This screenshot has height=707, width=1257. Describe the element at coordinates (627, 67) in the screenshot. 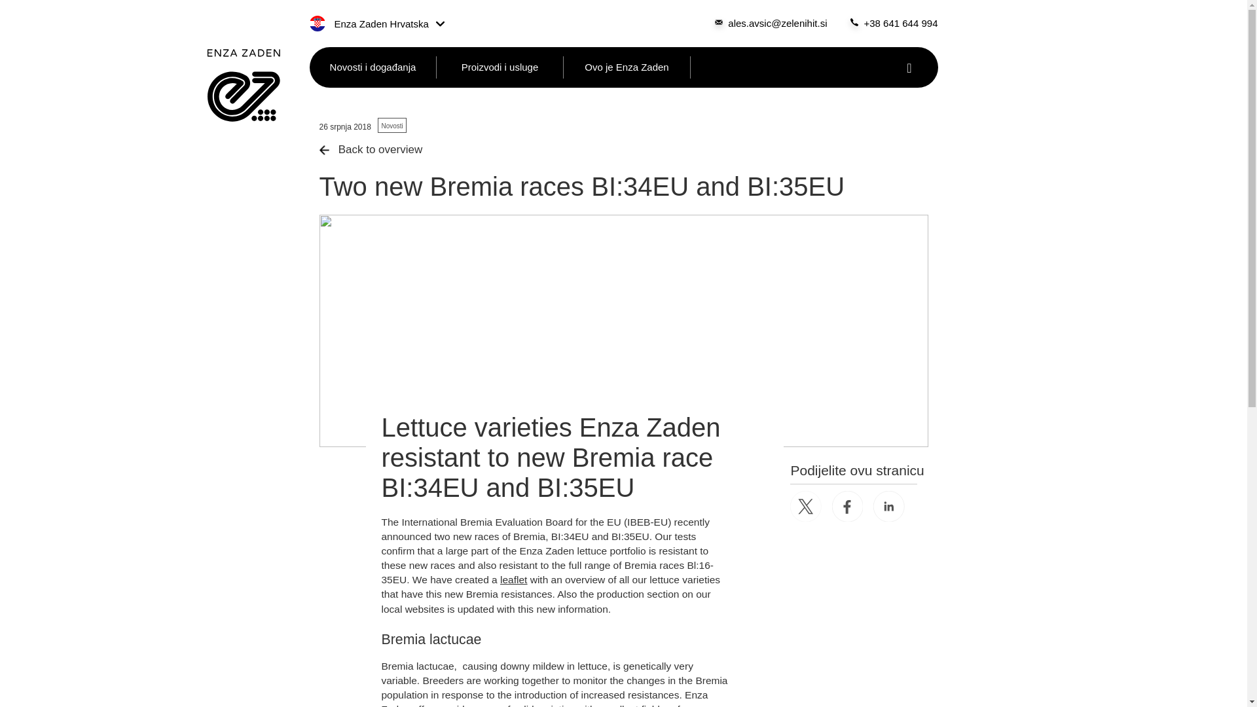

I see `Ovo je Enza Zaden` at that location.